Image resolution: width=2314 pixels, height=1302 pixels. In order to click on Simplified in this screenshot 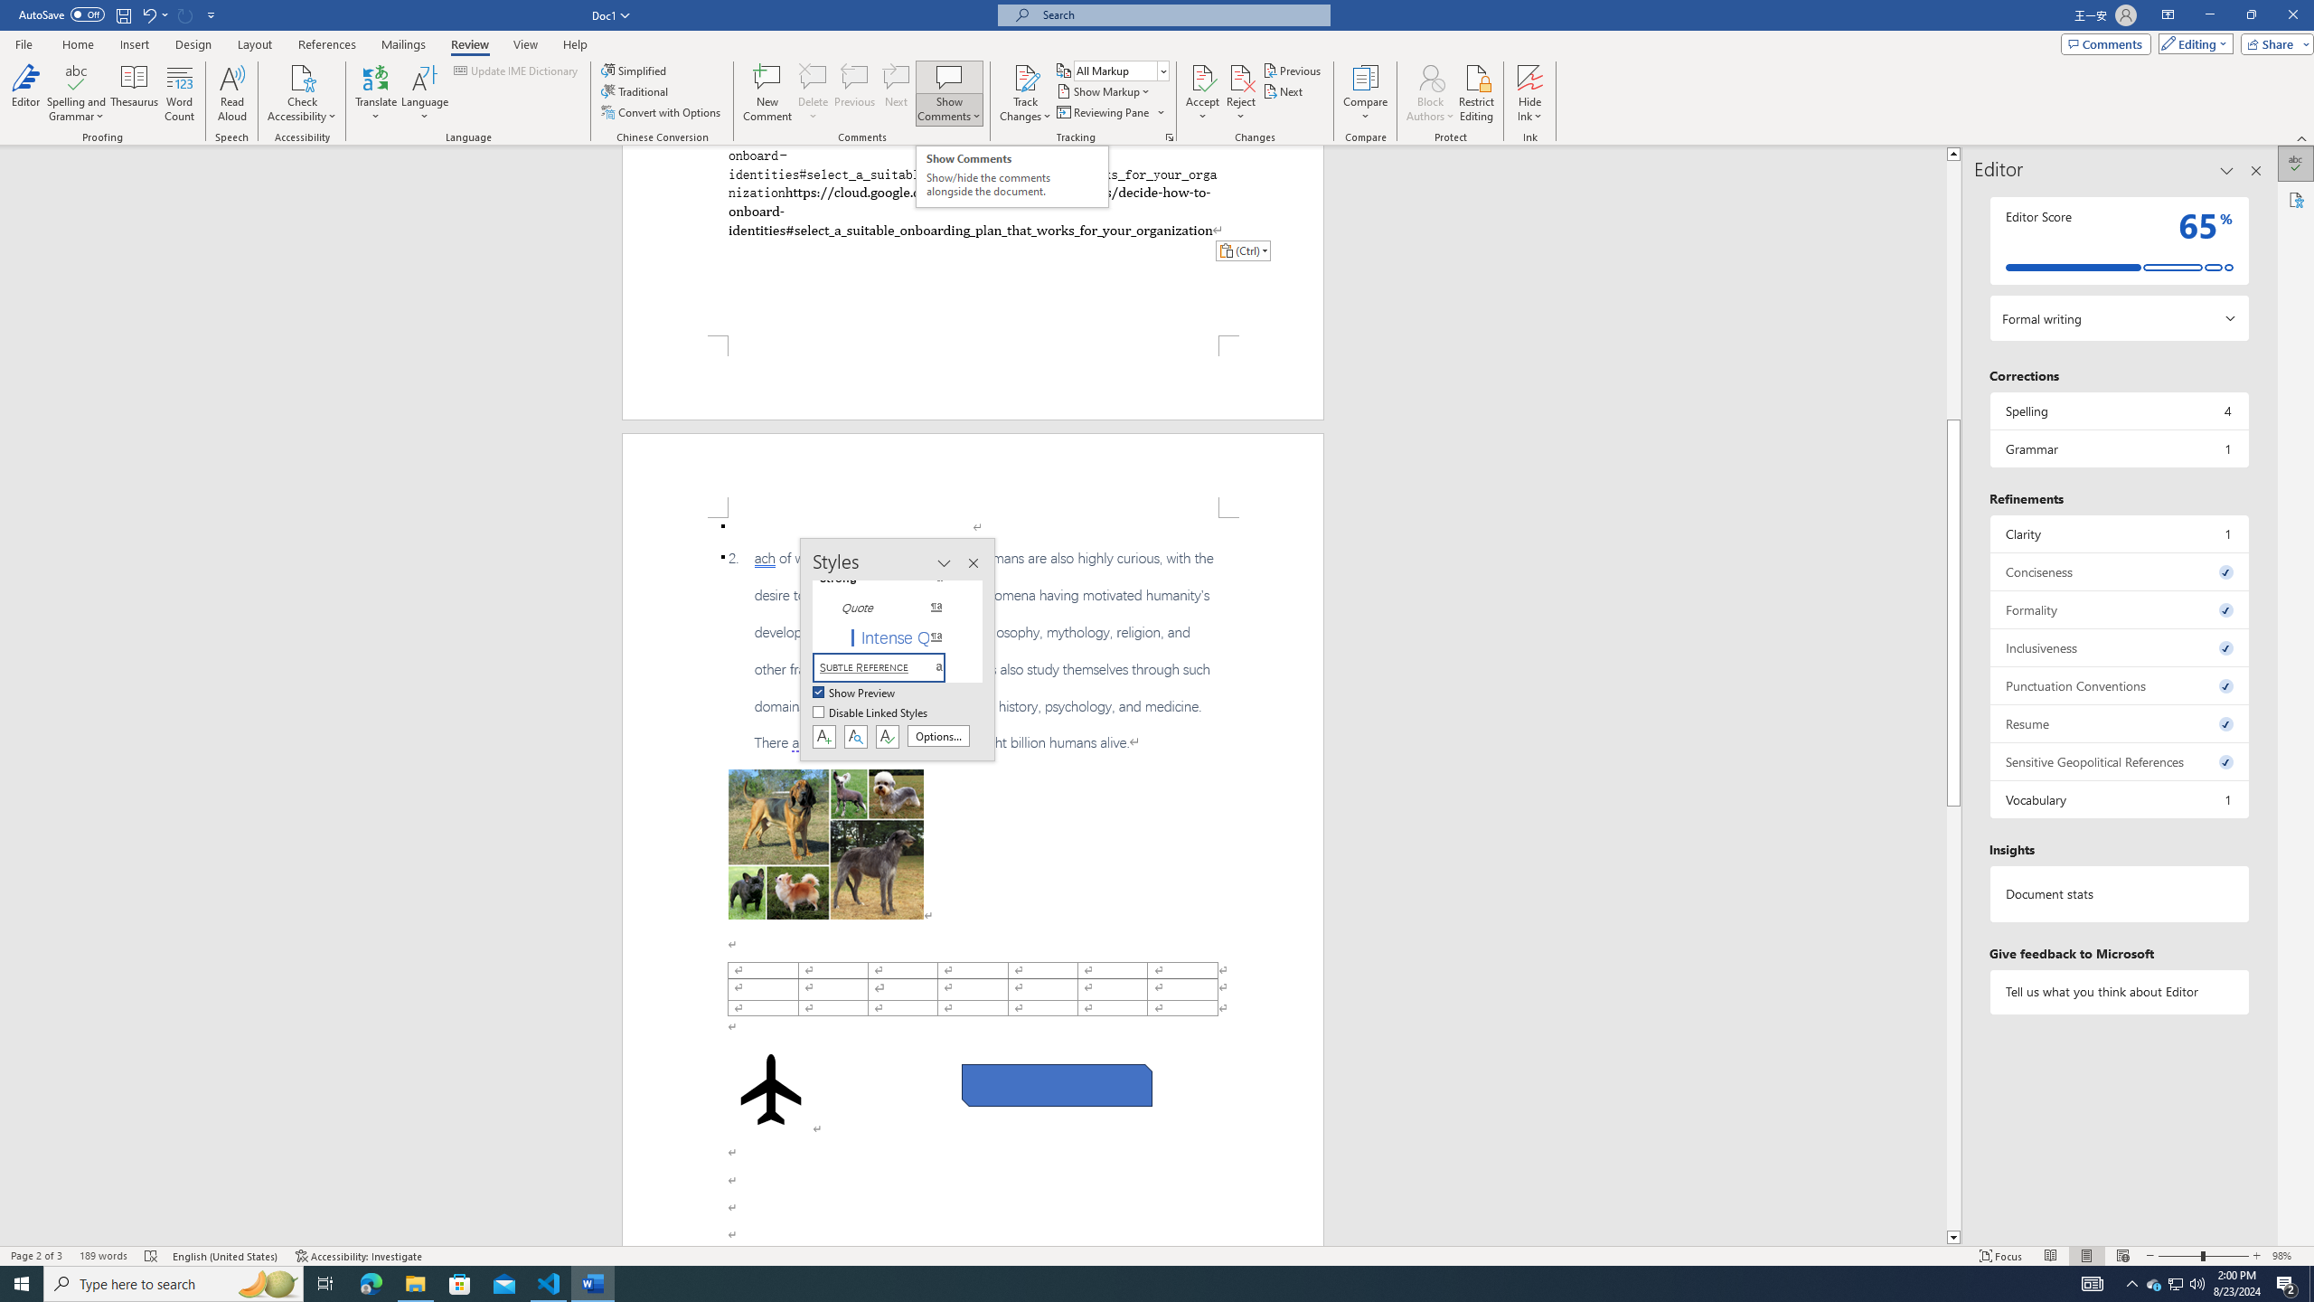, I will do `click(636, 71)`.